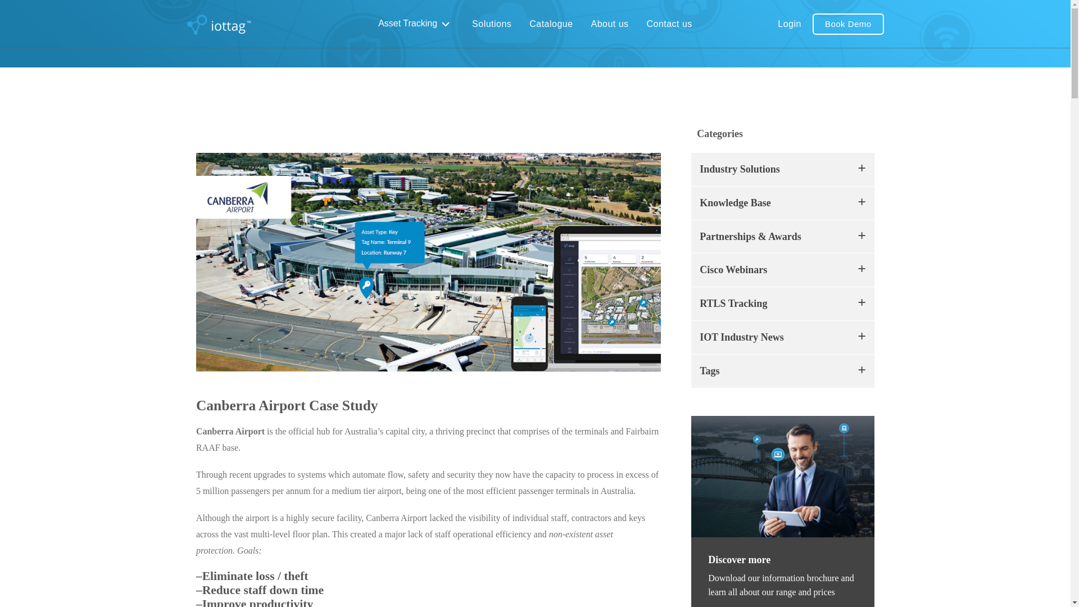 This screenshot has width=1079, height=607. Describe the element at coordinates (491, 24) in the screenshot. I see `Solutions` at that location.